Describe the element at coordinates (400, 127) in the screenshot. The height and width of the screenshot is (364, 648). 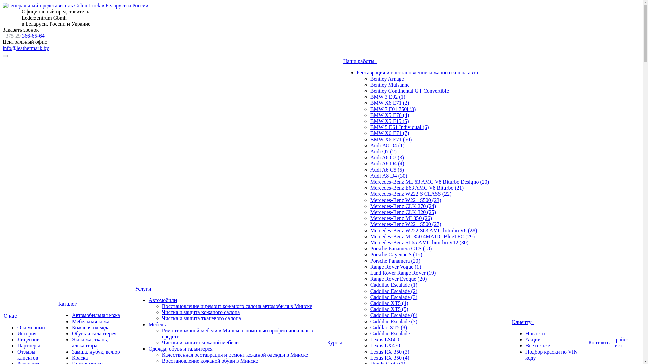
I see `BMW 5 E61 Individual (6)` at that location.